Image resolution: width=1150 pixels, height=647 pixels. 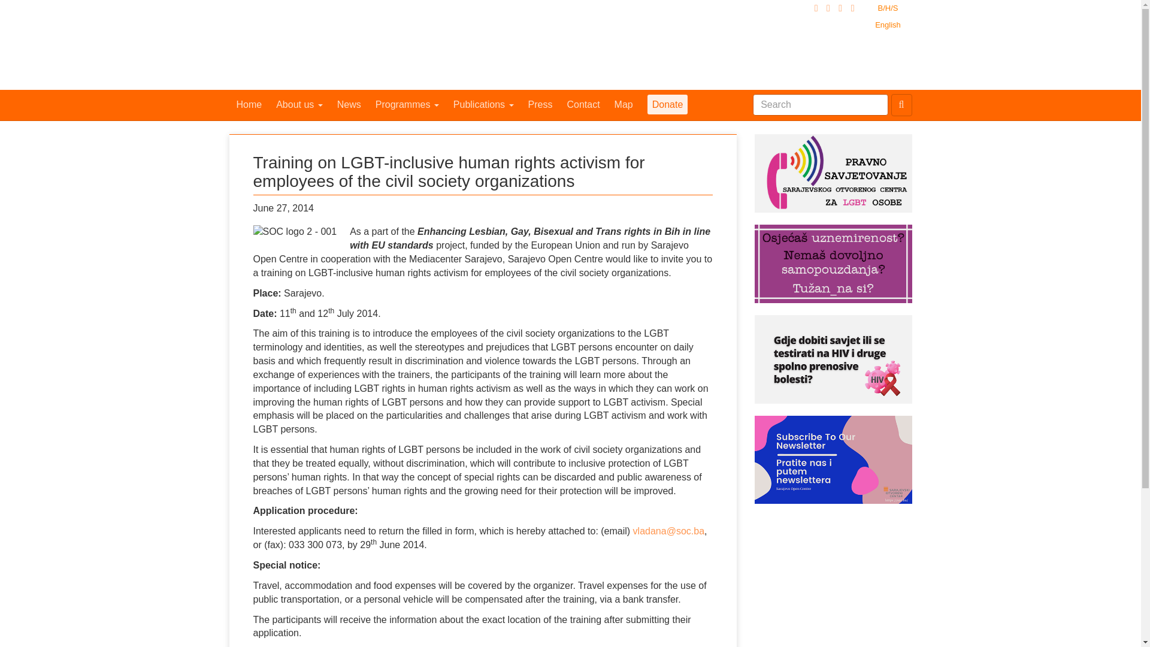 I want to click on Home, so click(x=249, y=104).